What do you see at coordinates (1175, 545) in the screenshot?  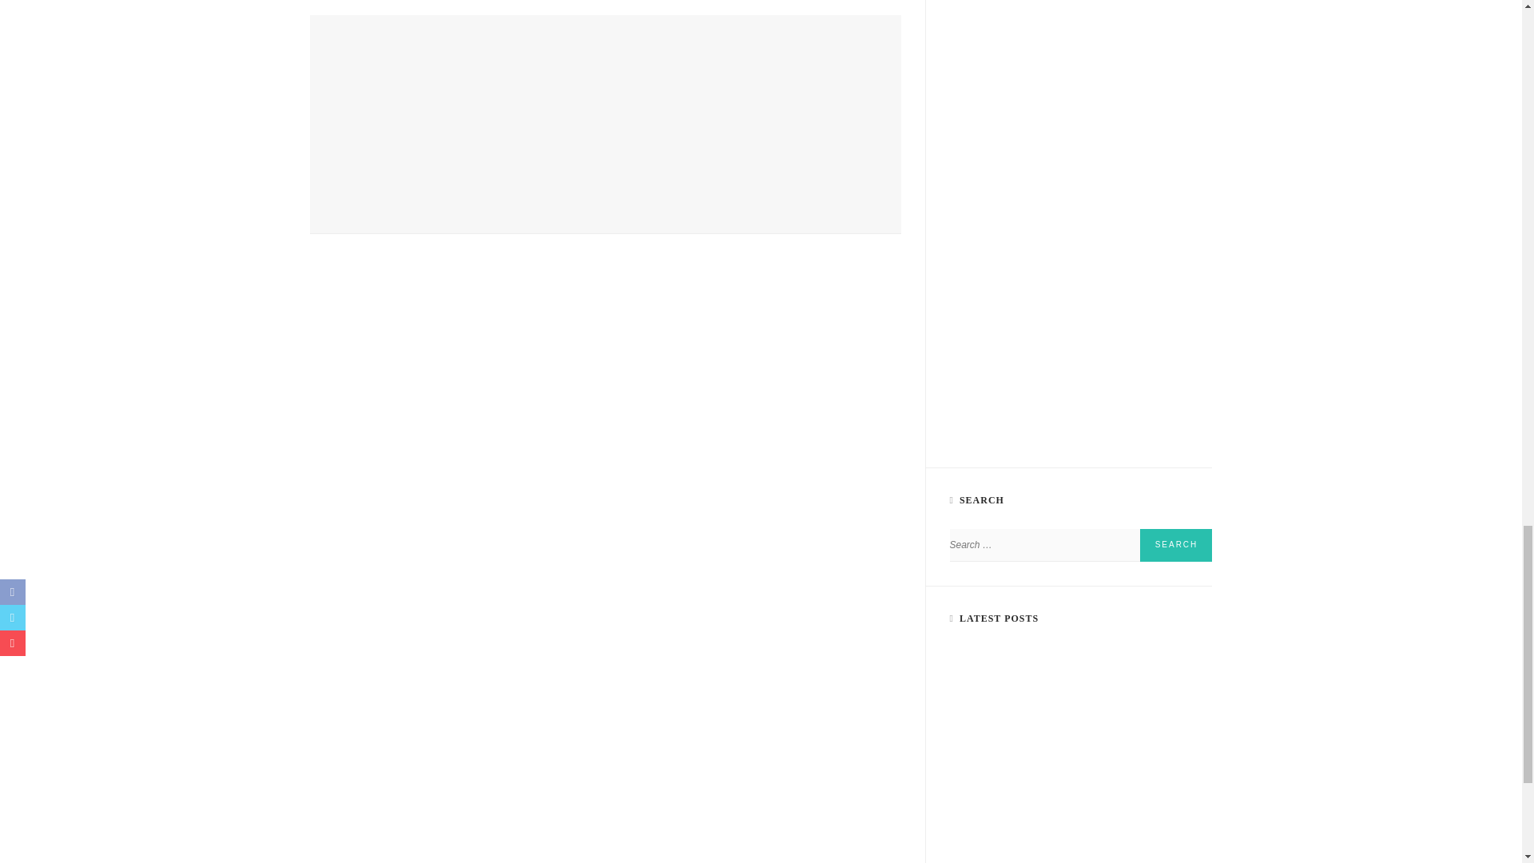 I see `Search` at bounding box center [1175, 545].